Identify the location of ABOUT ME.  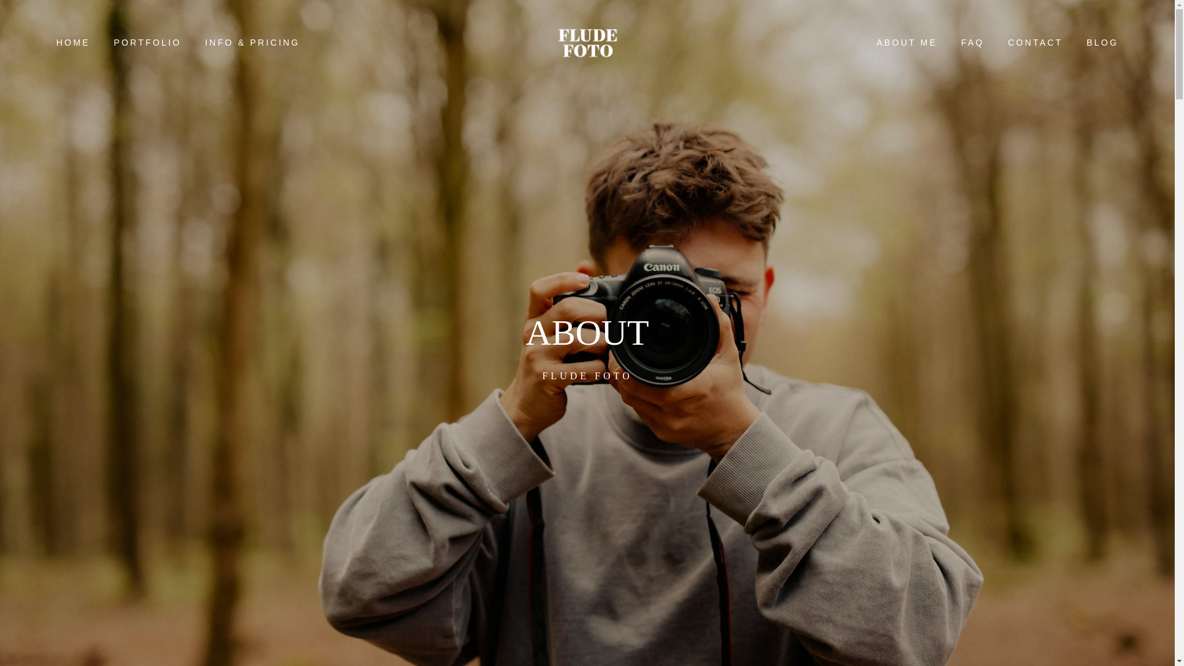
(906, 43).